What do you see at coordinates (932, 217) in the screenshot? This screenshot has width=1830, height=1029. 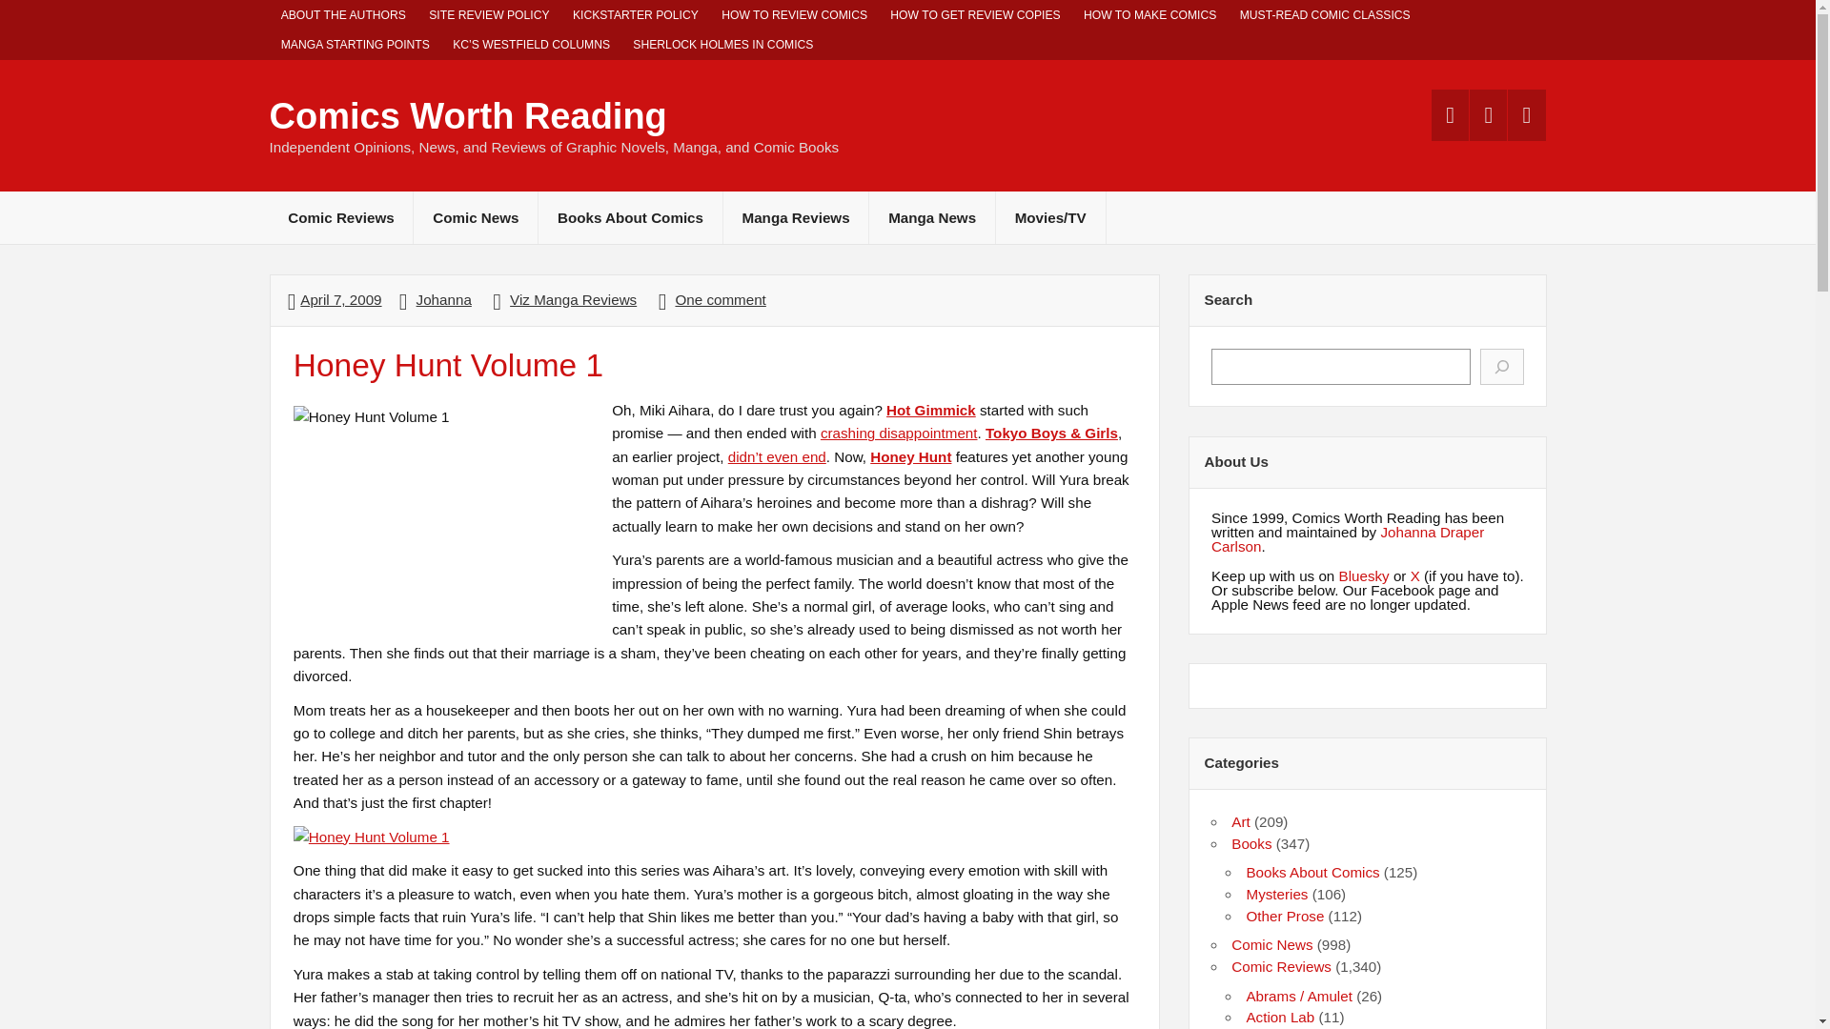 I see `Manga News` at bounding box center [932, 217].